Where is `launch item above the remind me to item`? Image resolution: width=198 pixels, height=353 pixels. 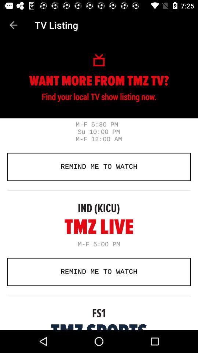 launch item above the remind me to item is located at coordinates (13, 25).